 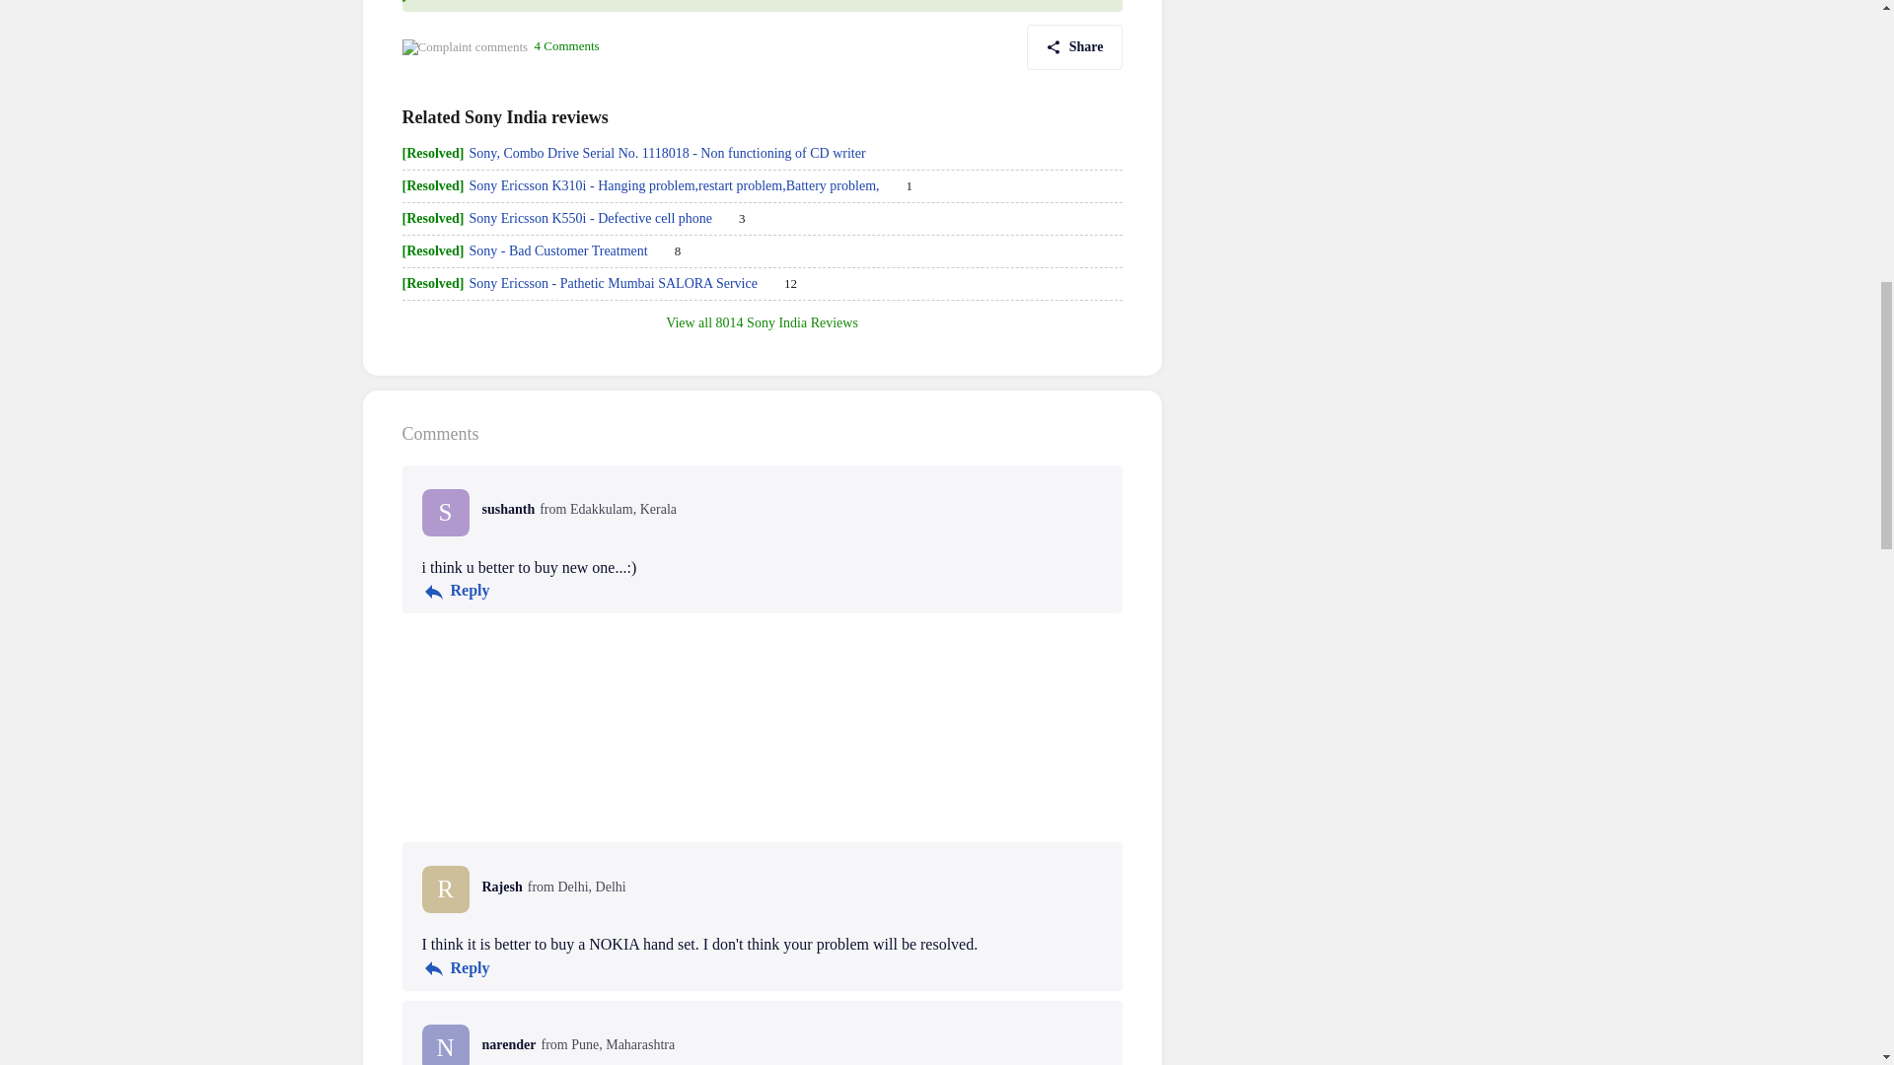 I want to click on 8014 Sony India Reviews, so click(x=786, y=321).